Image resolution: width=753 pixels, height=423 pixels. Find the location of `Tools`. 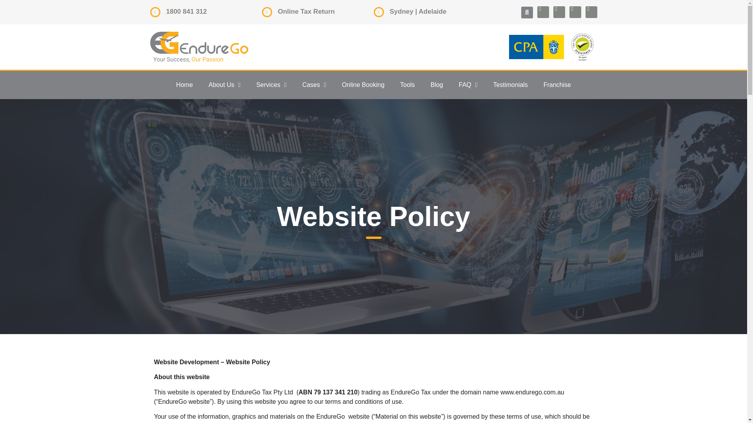

Tools is located at coordinates (407, 85).